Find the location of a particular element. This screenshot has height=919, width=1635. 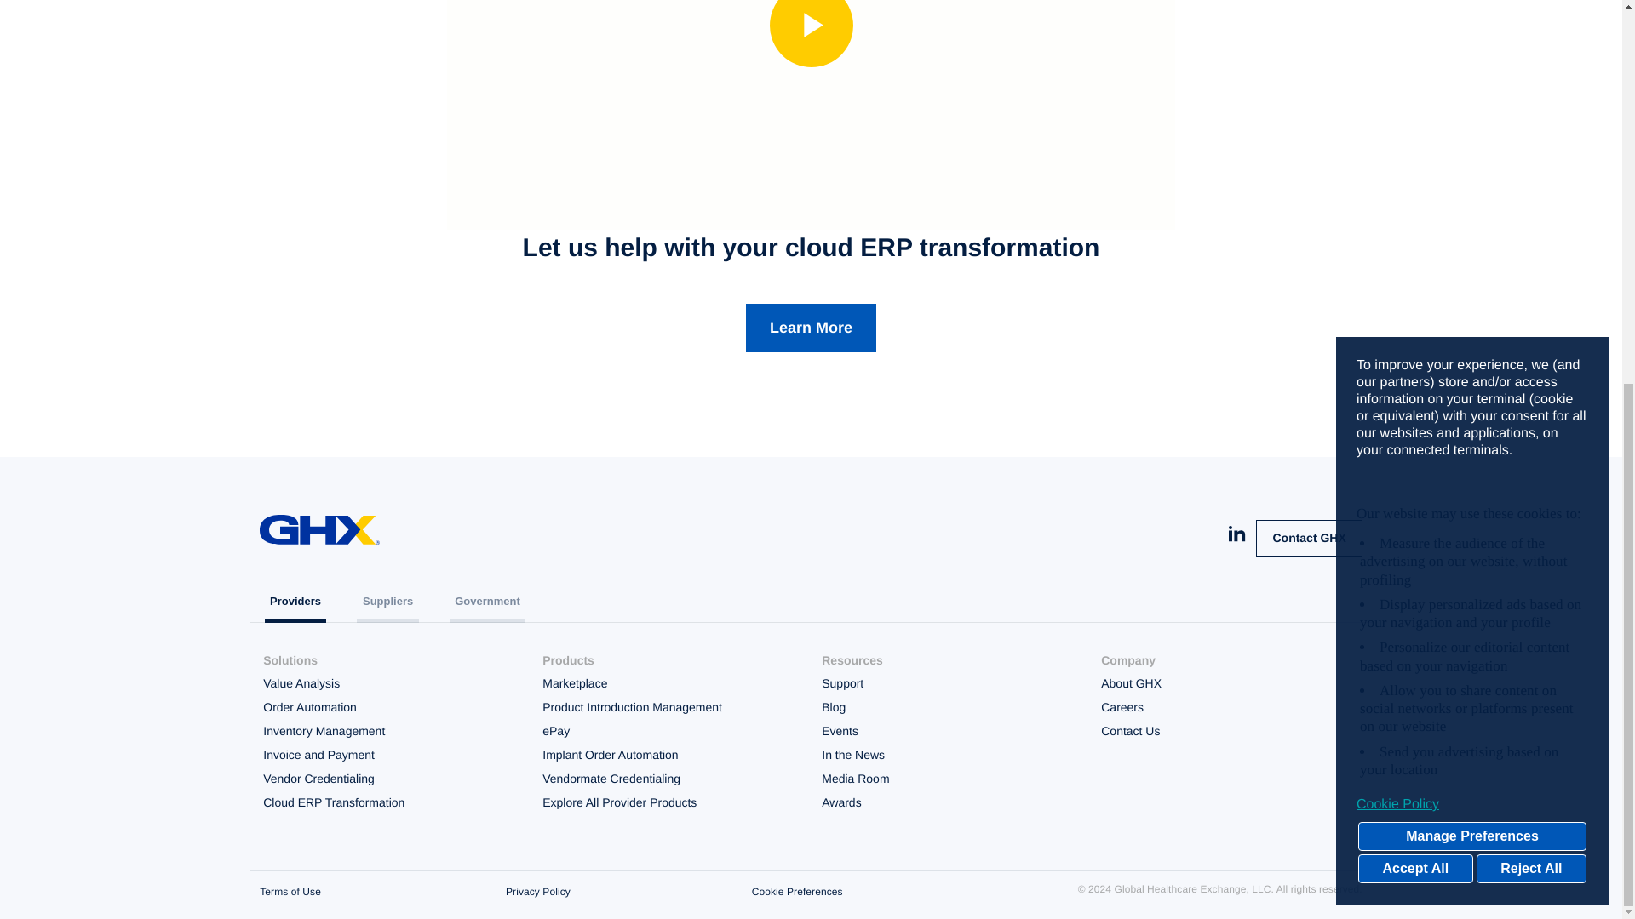

Reject All is located at coordinates (1531, 216).